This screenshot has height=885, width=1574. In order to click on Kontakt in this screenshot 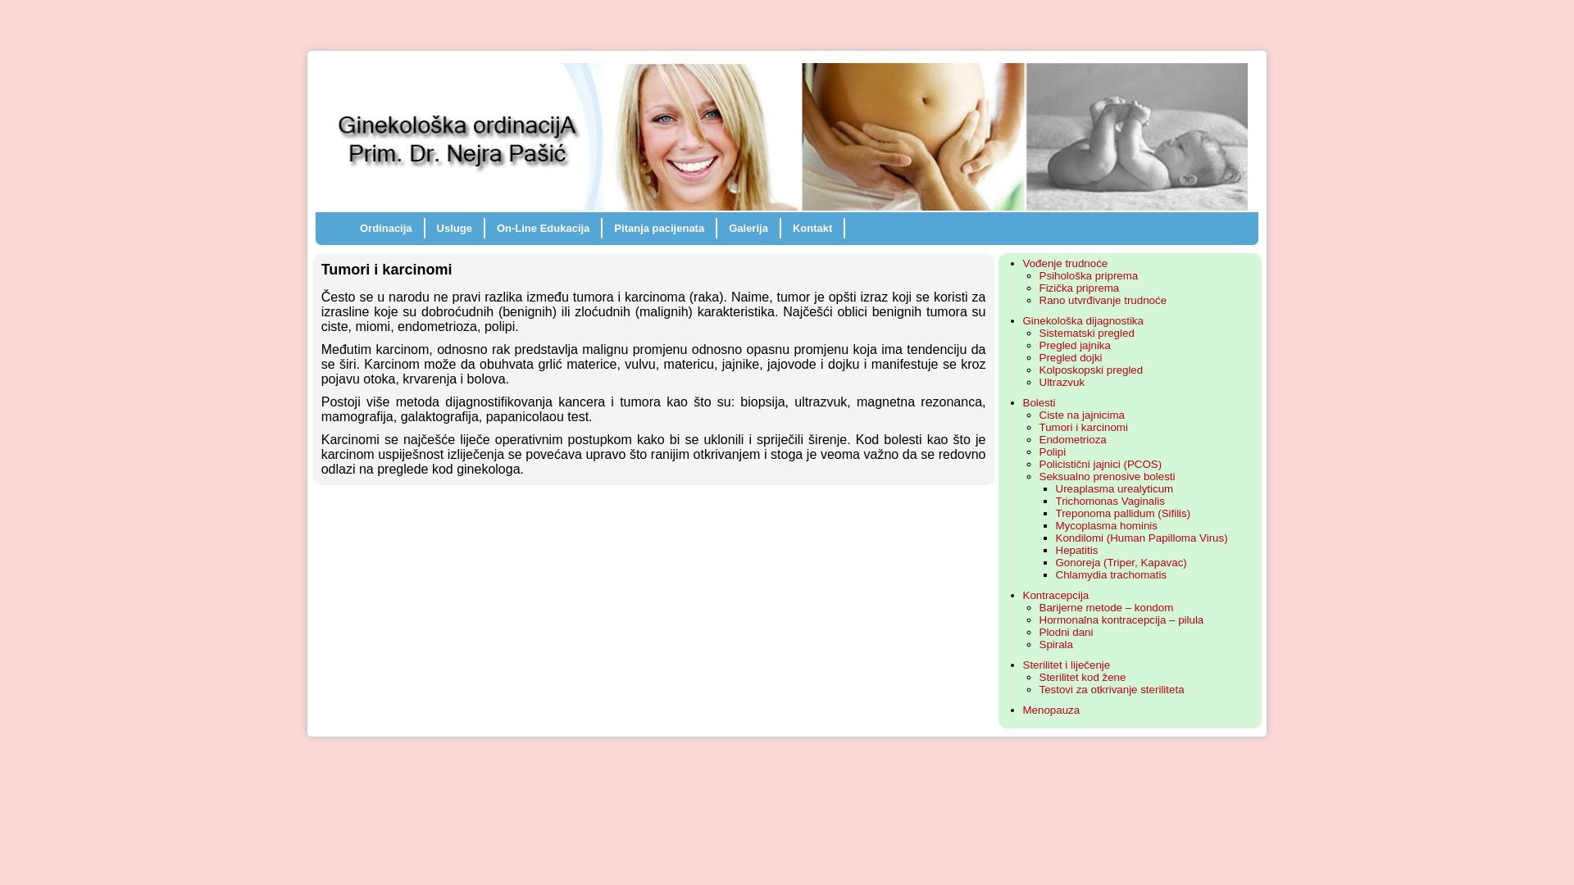, I will do `click(812, 228)`.